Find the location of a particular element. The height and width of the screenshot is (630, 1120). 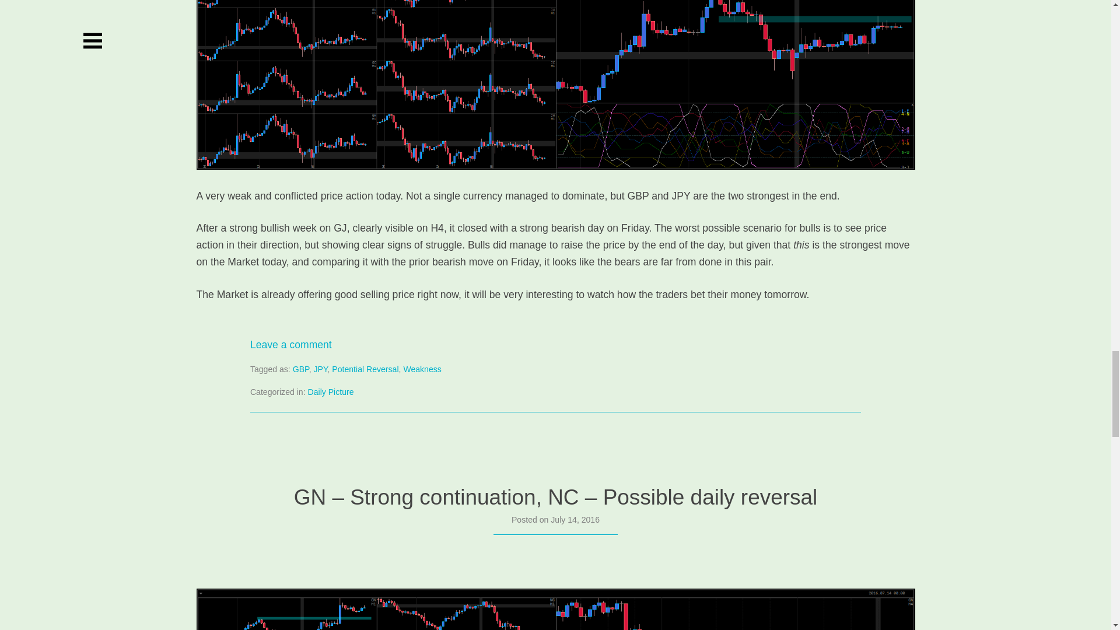

Weakness is located at coordinates (422, 369).